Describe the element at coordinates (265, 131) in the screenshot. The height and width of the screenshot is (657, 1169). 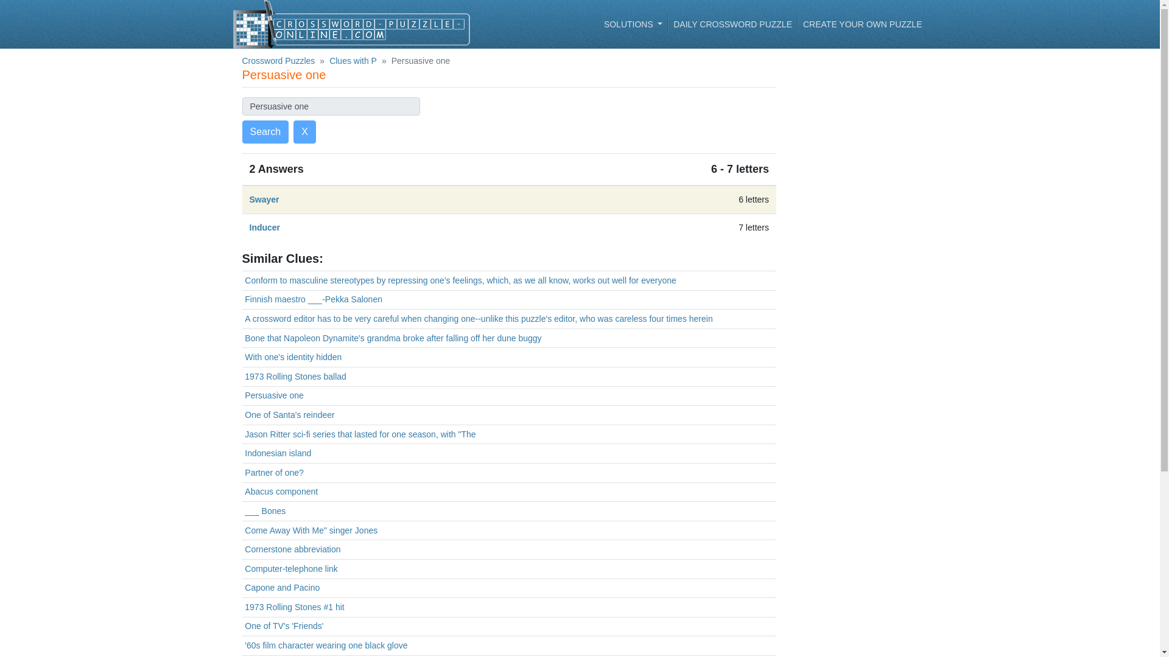
I see `Search` at that location.